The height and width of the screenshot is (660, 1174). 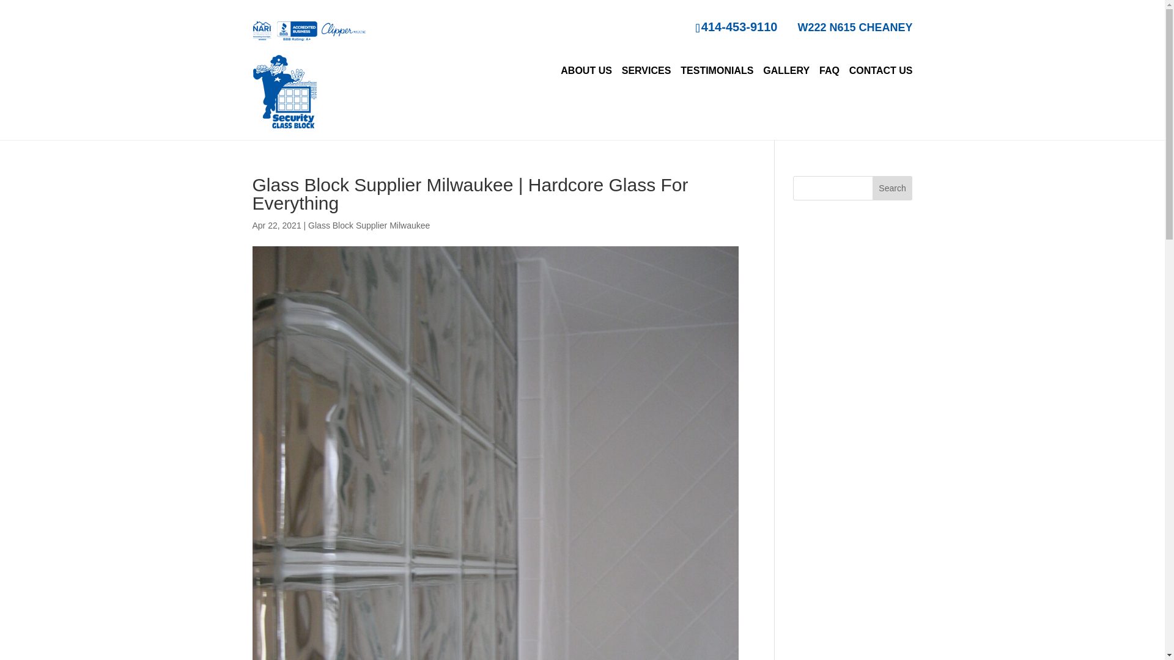 What do you see at coordinates (736, 27) in the screenshot?
I see `414-453-9110` at bounding box center [736, 27].